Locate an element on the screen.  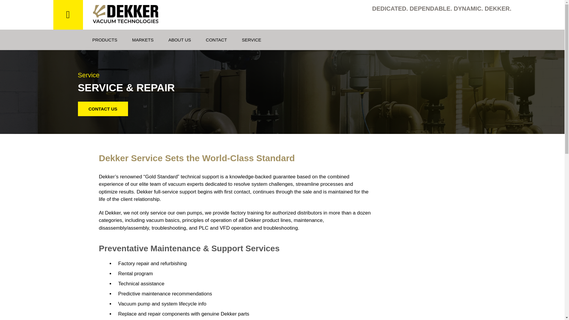
SERVICE is located at coordinates (251, 40).